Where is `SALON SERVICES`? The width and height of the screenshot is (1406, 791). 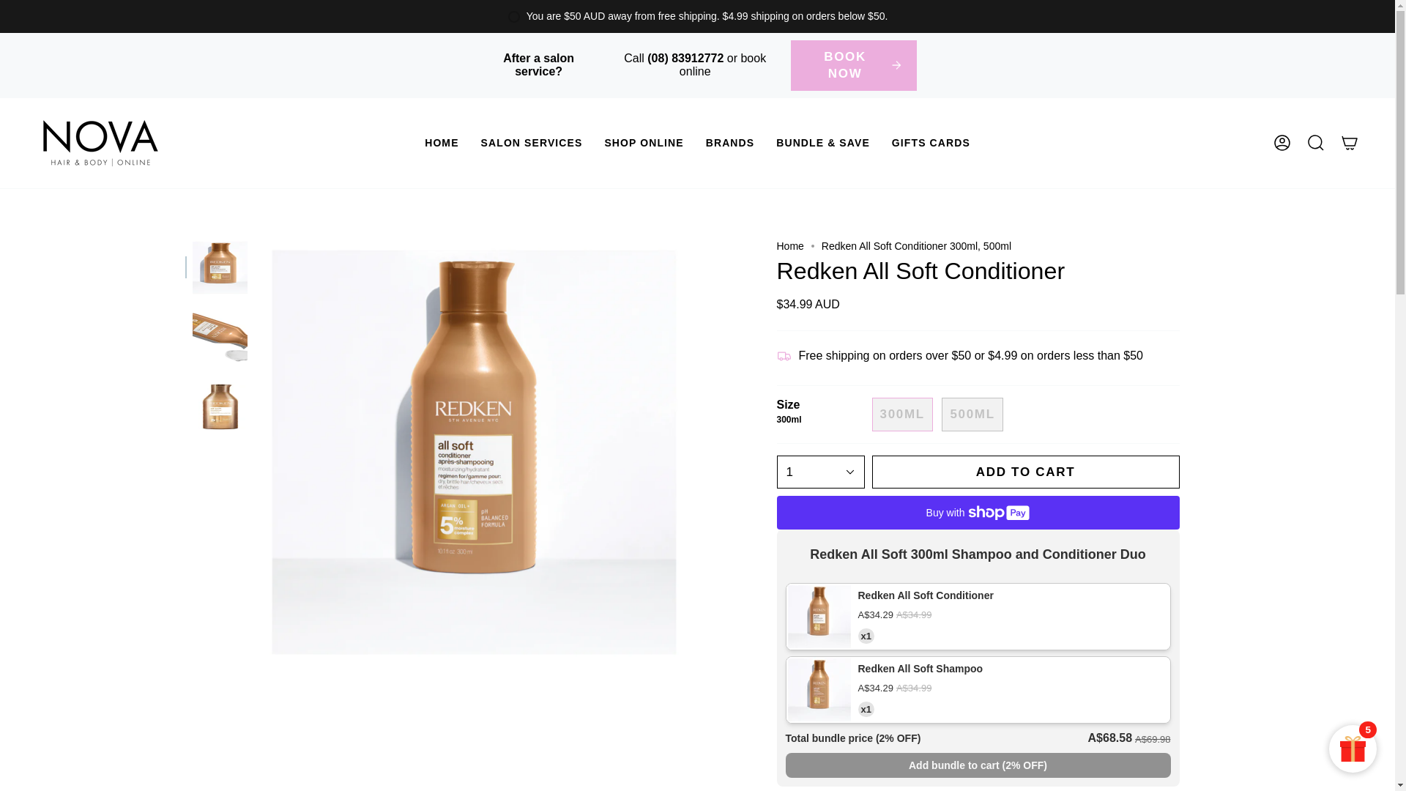
SALON SERVICES is located at coordinates (532, 143).